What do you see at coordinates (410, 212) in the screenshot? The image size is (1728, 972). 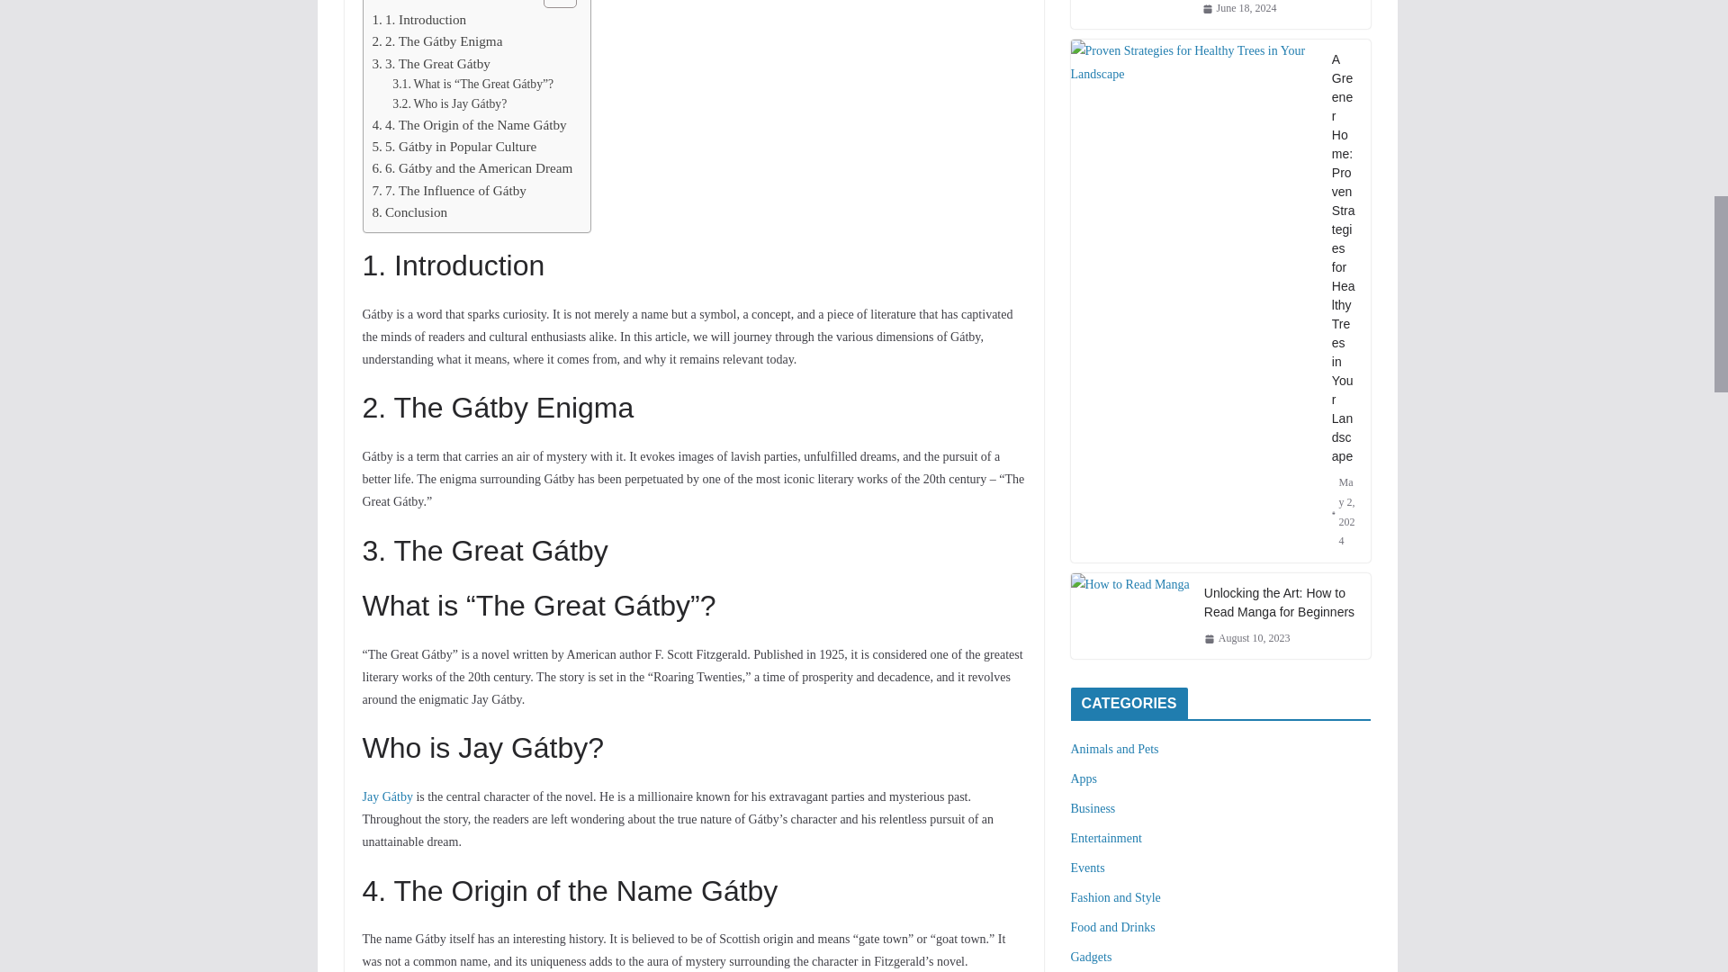 I see `Conclusion` at bounding box center [410, 212].